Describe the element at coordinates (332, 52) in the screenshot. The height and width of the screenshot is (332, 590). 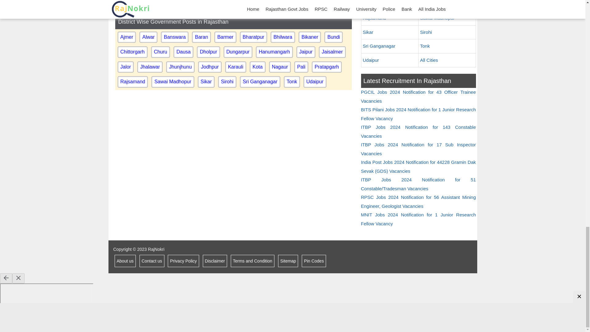
I see `Jaisalmer` at that location.